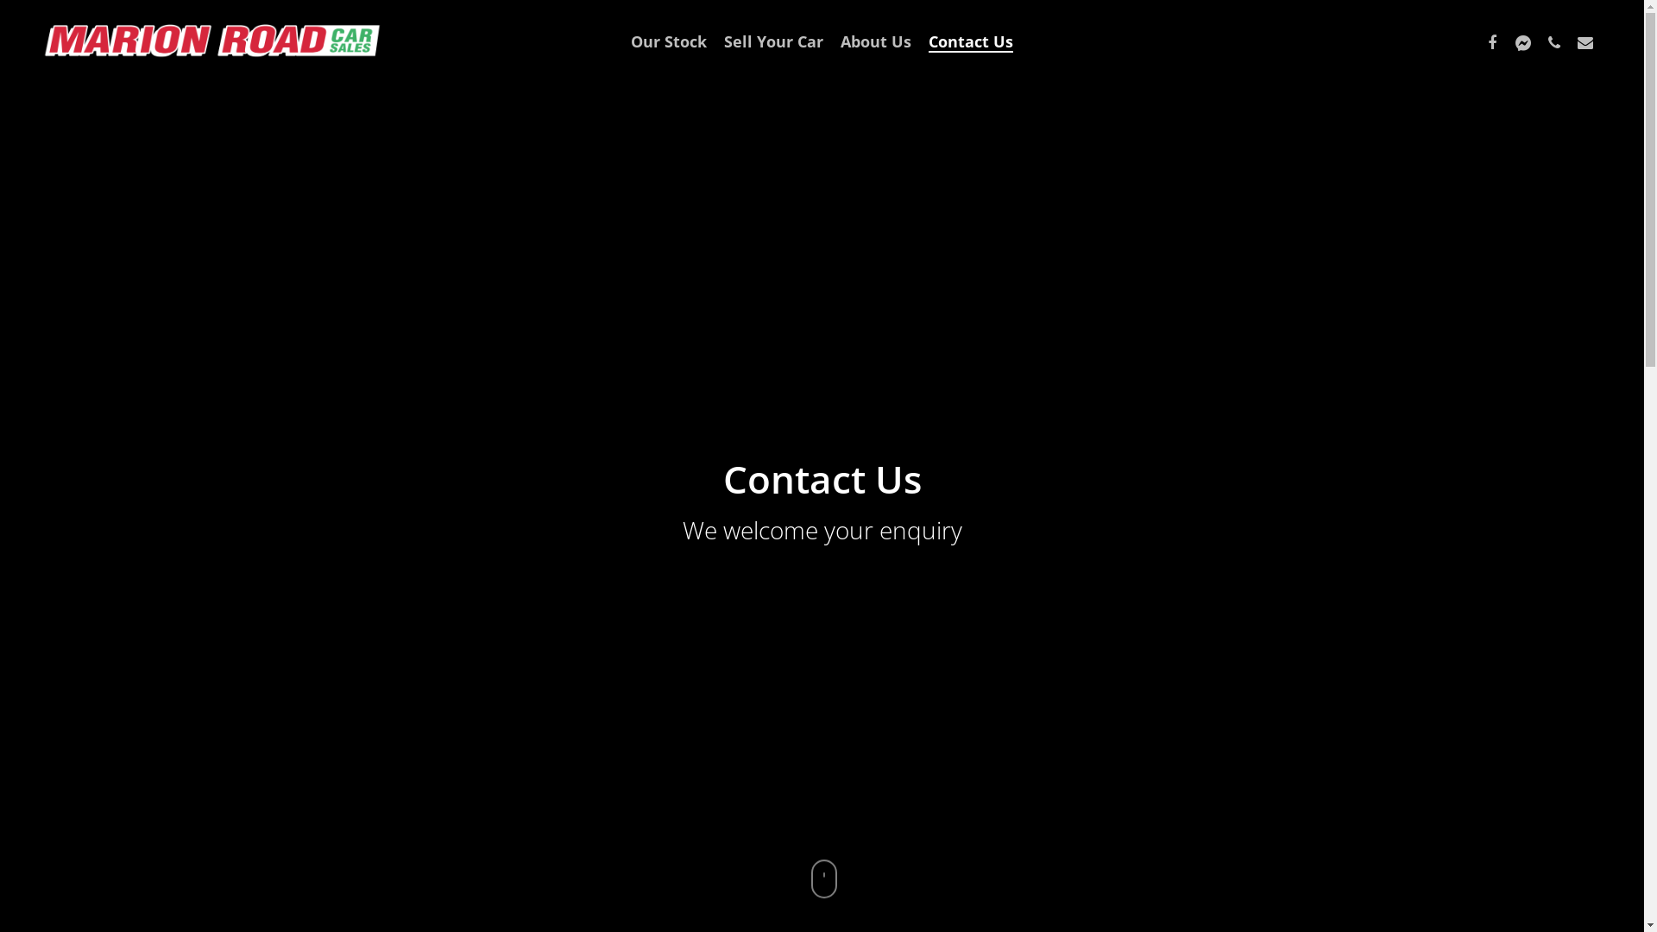 Image resolution: width=1657 pixels, height=932 pixels. Describe the element at coordinates (971, 41) in the screenshot. I see `Contact Us` at that location.